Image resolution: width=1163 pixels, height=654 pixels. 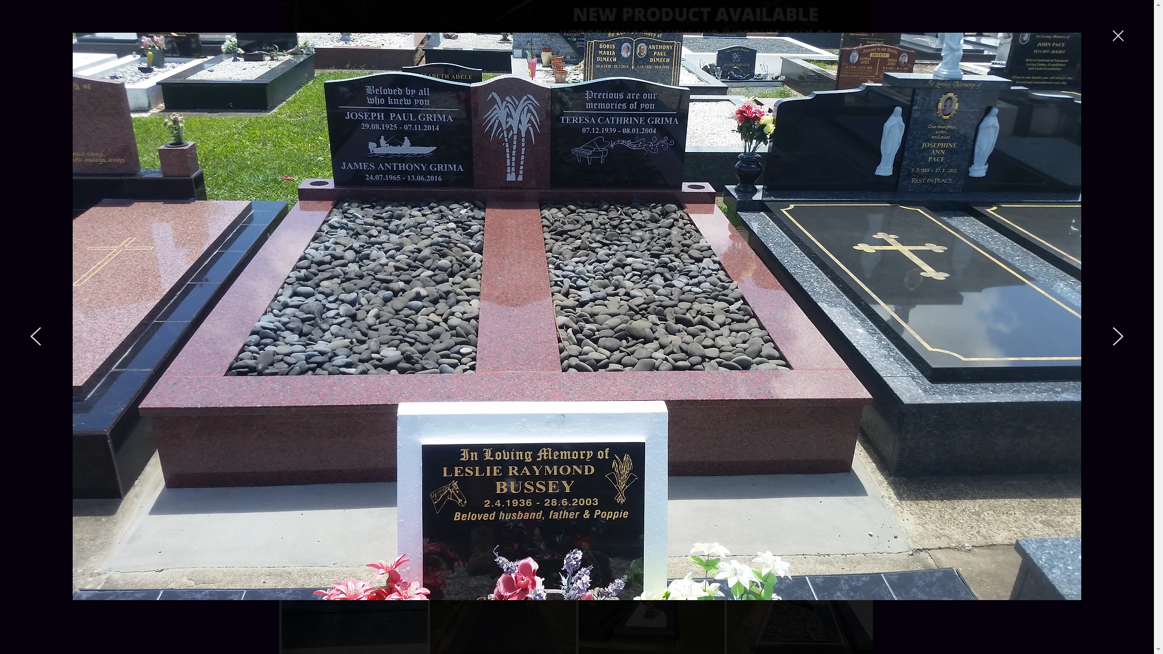 What do you see at coordinates (820, 223) in the screenshot?
I see `FAQ` at bounding box center [820, 223].